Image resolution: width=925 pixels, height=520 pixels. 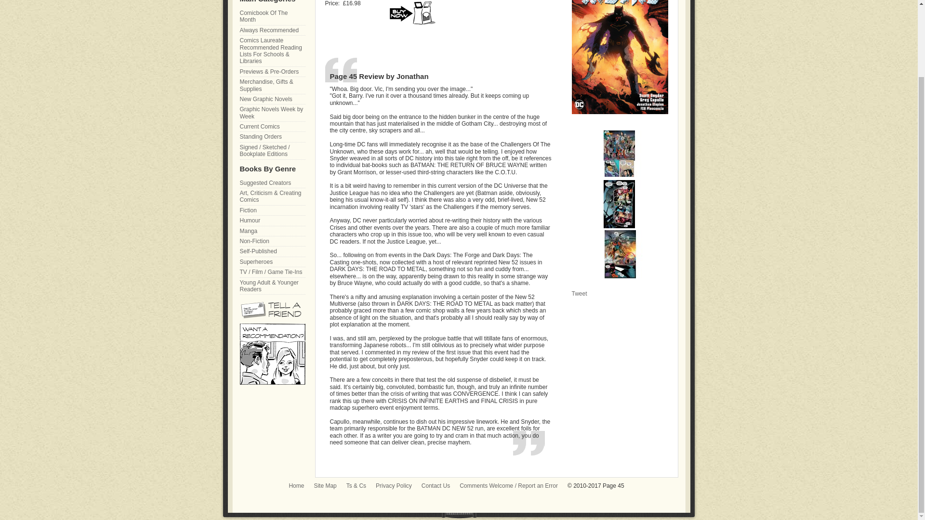 I want to click on Fiction, so click(x=272, y=210).